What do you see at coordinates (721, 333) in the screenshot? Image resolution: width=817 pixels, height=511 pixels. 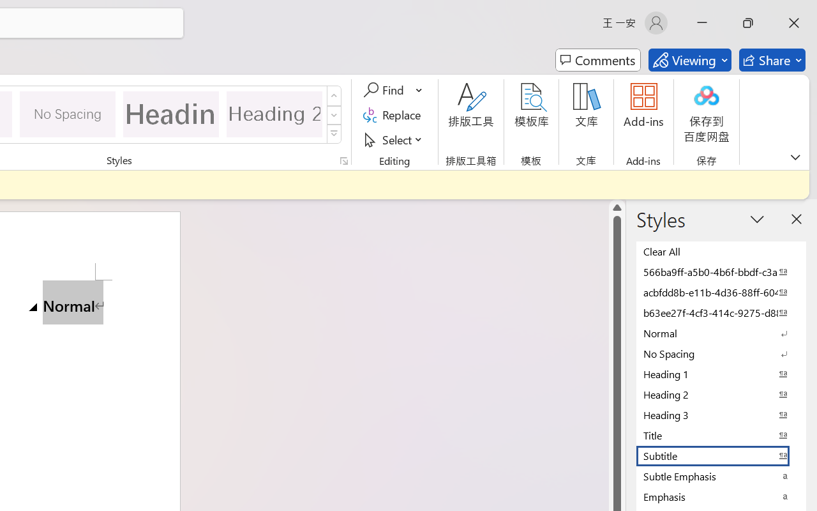 I see `Normal` at bounding box center [721, 333].